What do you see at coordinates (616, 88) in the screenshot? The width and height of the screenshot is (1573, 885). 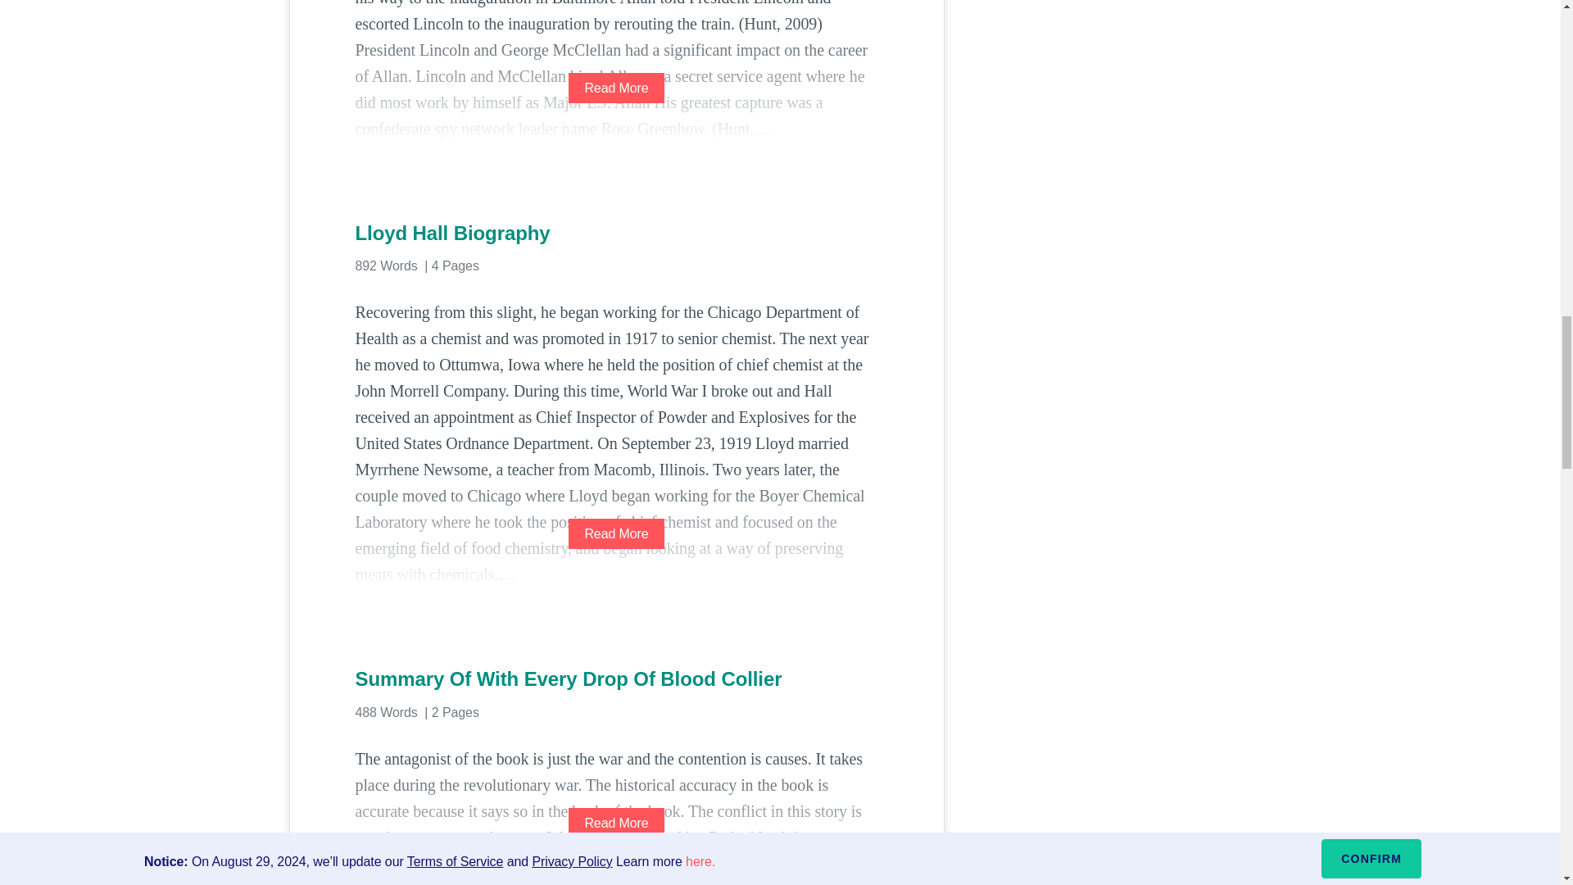 I see `Read More` at bounding box center [616, 88].